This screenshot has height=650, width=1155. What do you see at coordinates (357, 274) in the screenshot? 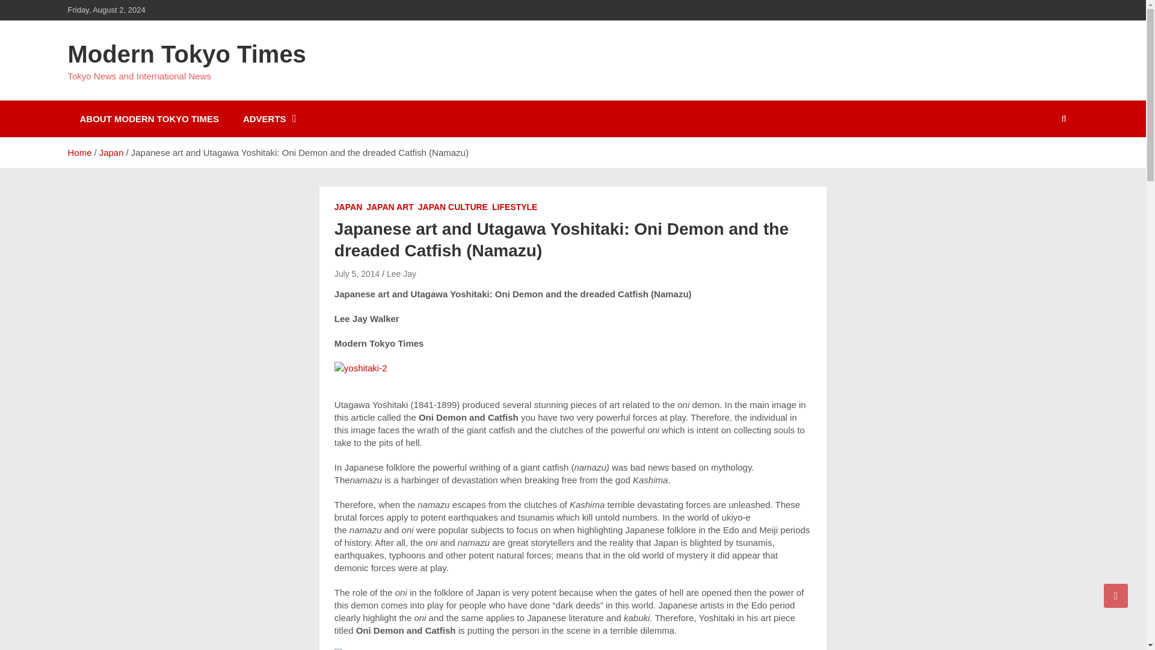
I see `July 5, 2014` at bounding box center [357, 274].